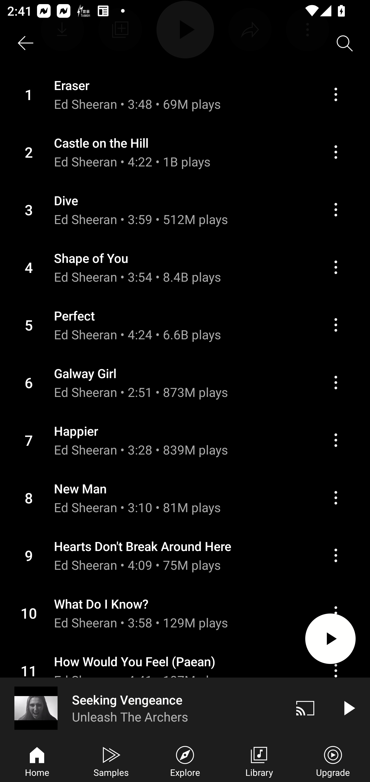  What do you see at coordinates (185, 555) in the screenshot?
I see `Action menu` at bounding box center [185, 555].